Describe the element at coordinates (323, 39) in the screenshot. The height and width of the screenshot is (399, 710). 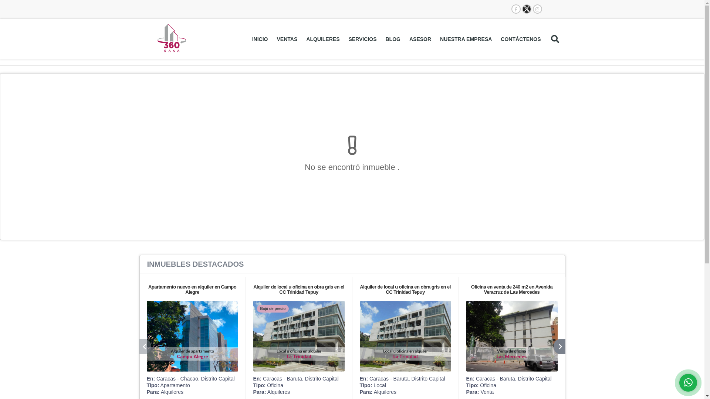
I see `ALQUILERES` at that location.